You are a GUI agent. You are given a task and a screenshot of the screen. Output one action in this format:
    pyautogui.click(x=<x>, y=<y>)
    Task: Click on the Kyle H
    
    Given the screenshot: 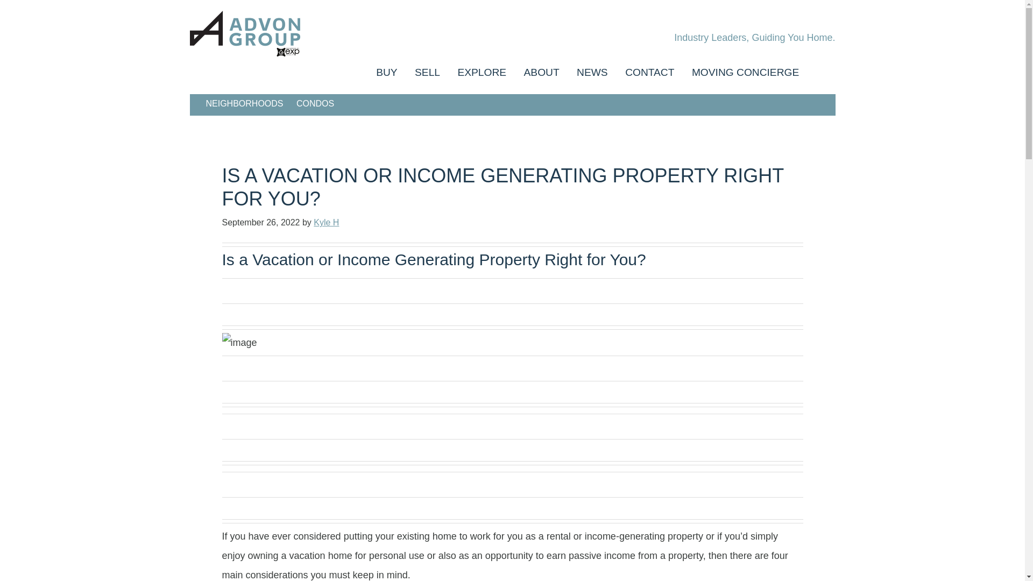 What is the action you would take?
    pyautogui.click(x=326, y=223)
    